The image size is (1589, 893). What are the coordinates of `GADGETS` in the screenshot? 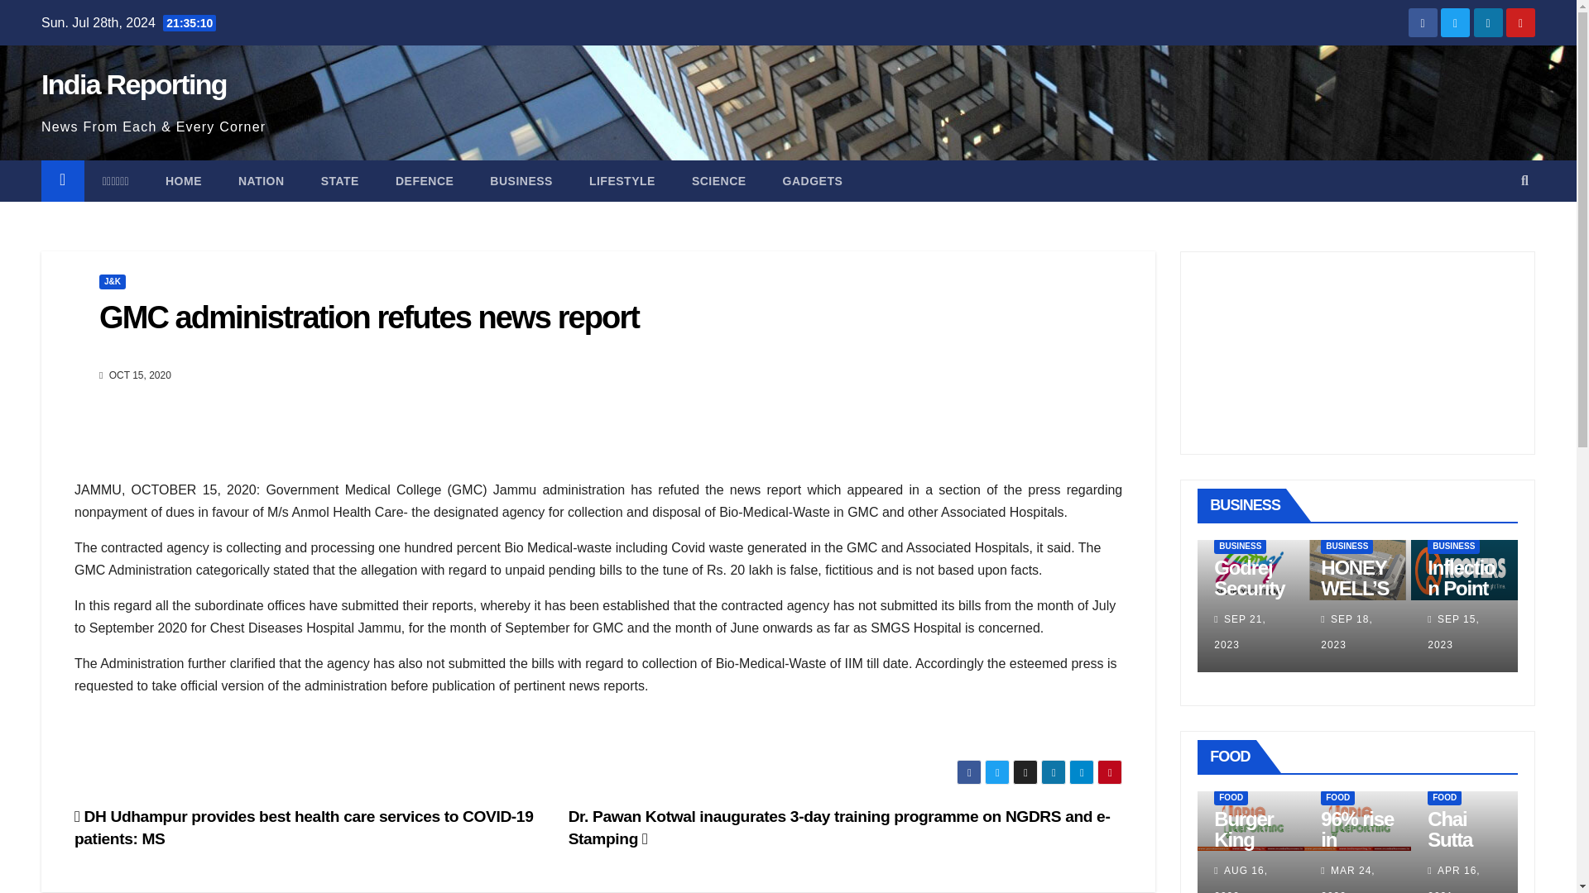 It's located at (813, 181).